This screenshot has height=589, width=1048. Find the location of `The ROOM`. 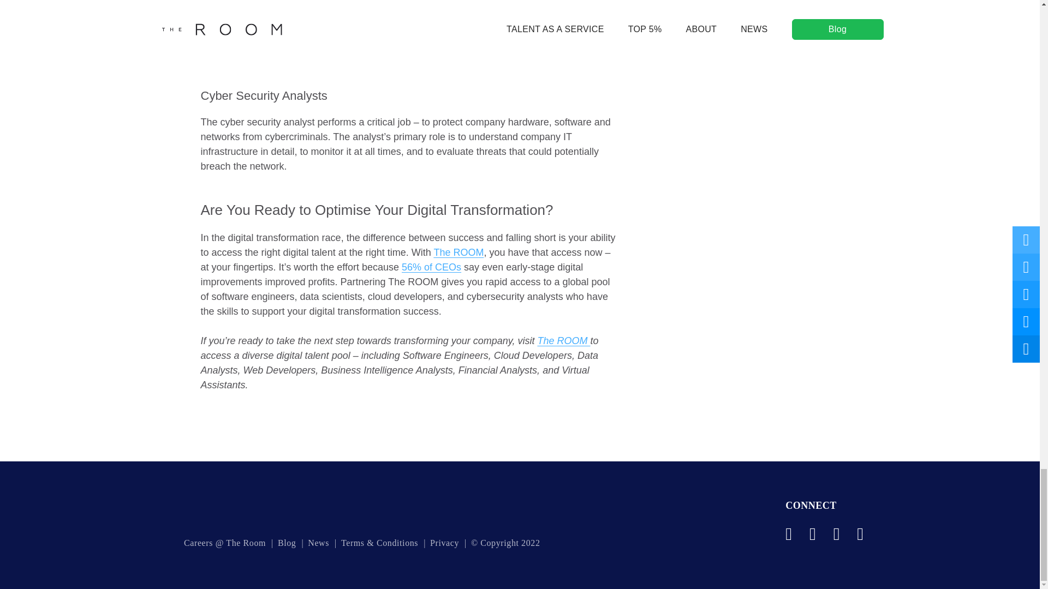

The ROOM is located at coordinates (458, 252).